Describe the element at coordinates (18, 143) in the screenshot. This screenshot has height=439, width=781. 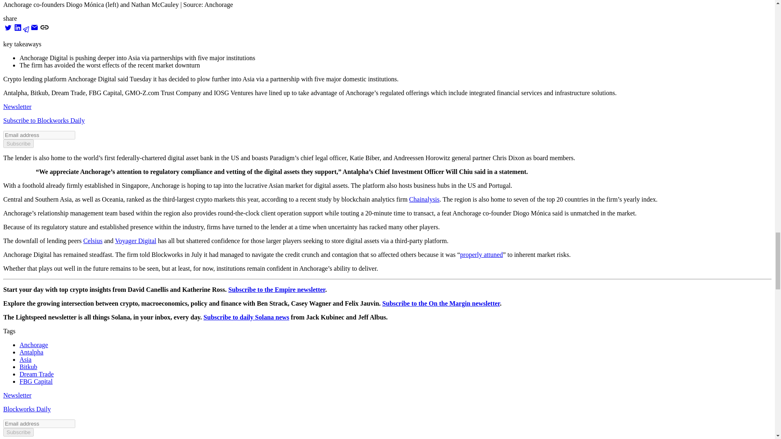
I see `Subscribe` at that location.